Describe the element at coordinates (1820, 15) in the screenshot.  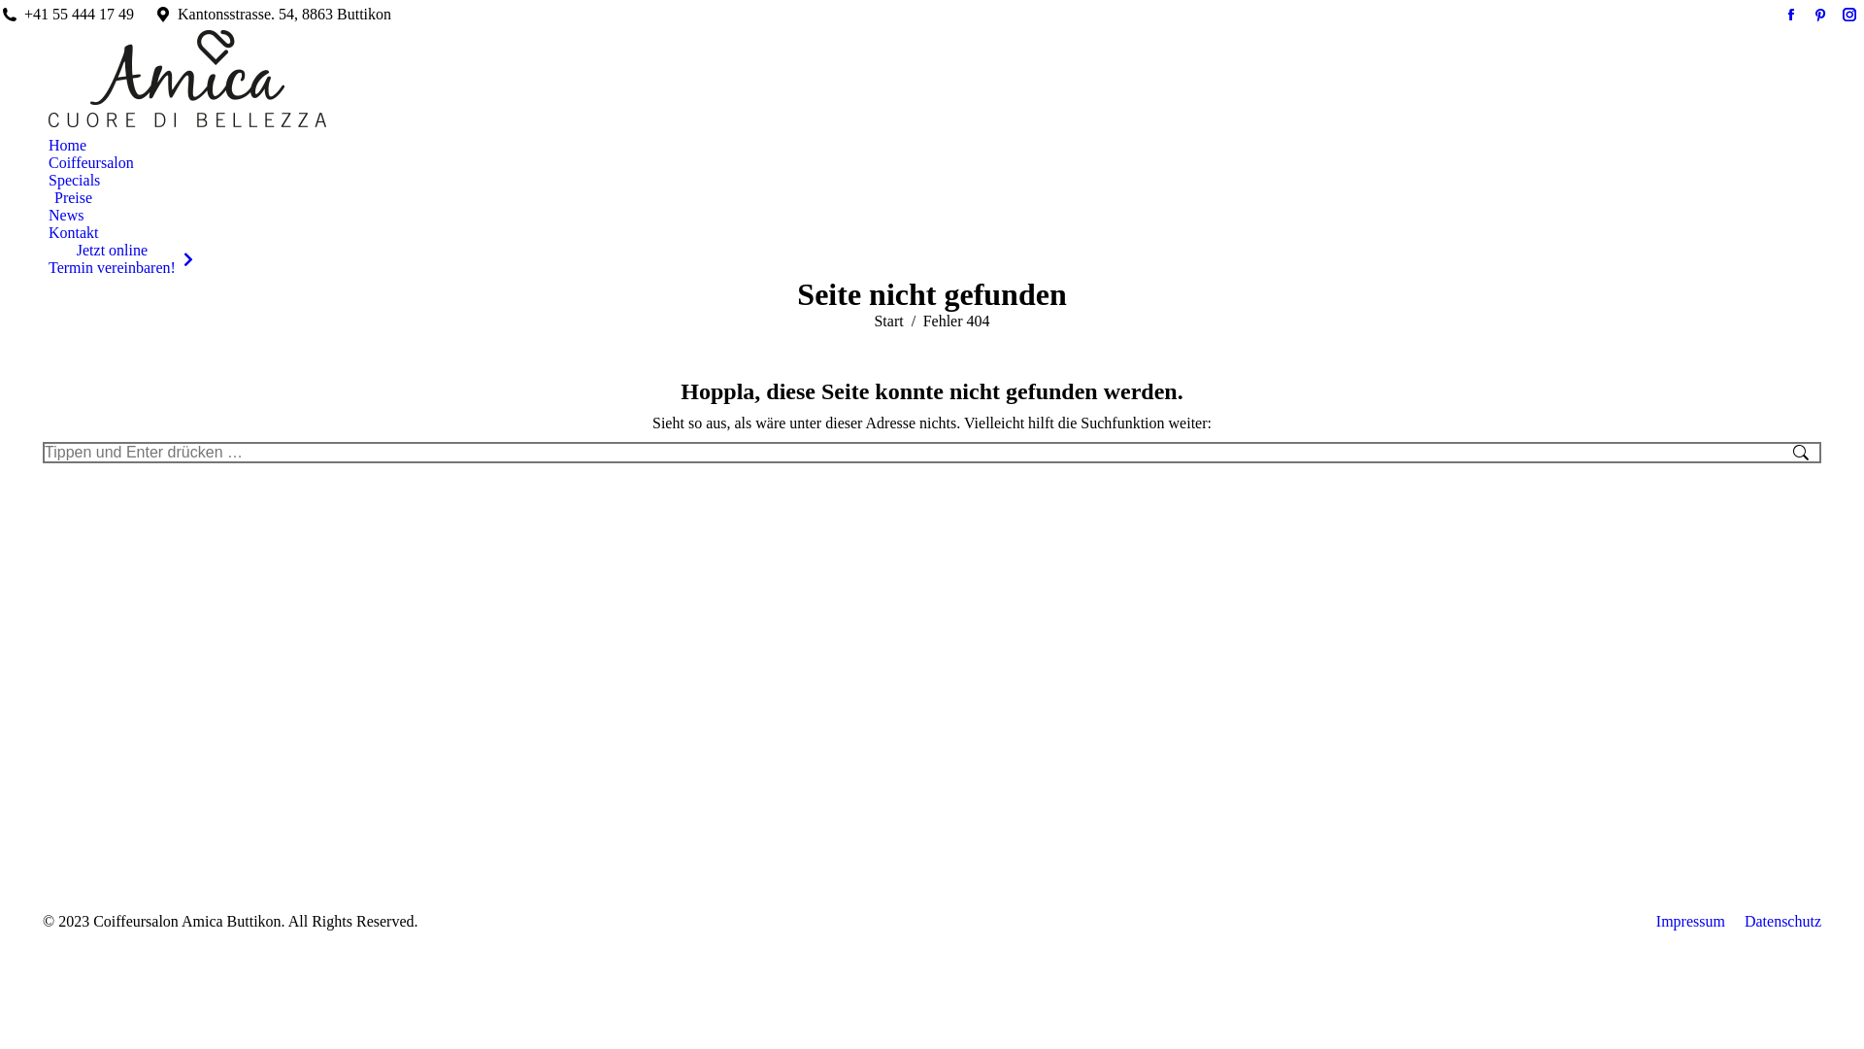
I see `Pinterest page opens in new window` at that location.